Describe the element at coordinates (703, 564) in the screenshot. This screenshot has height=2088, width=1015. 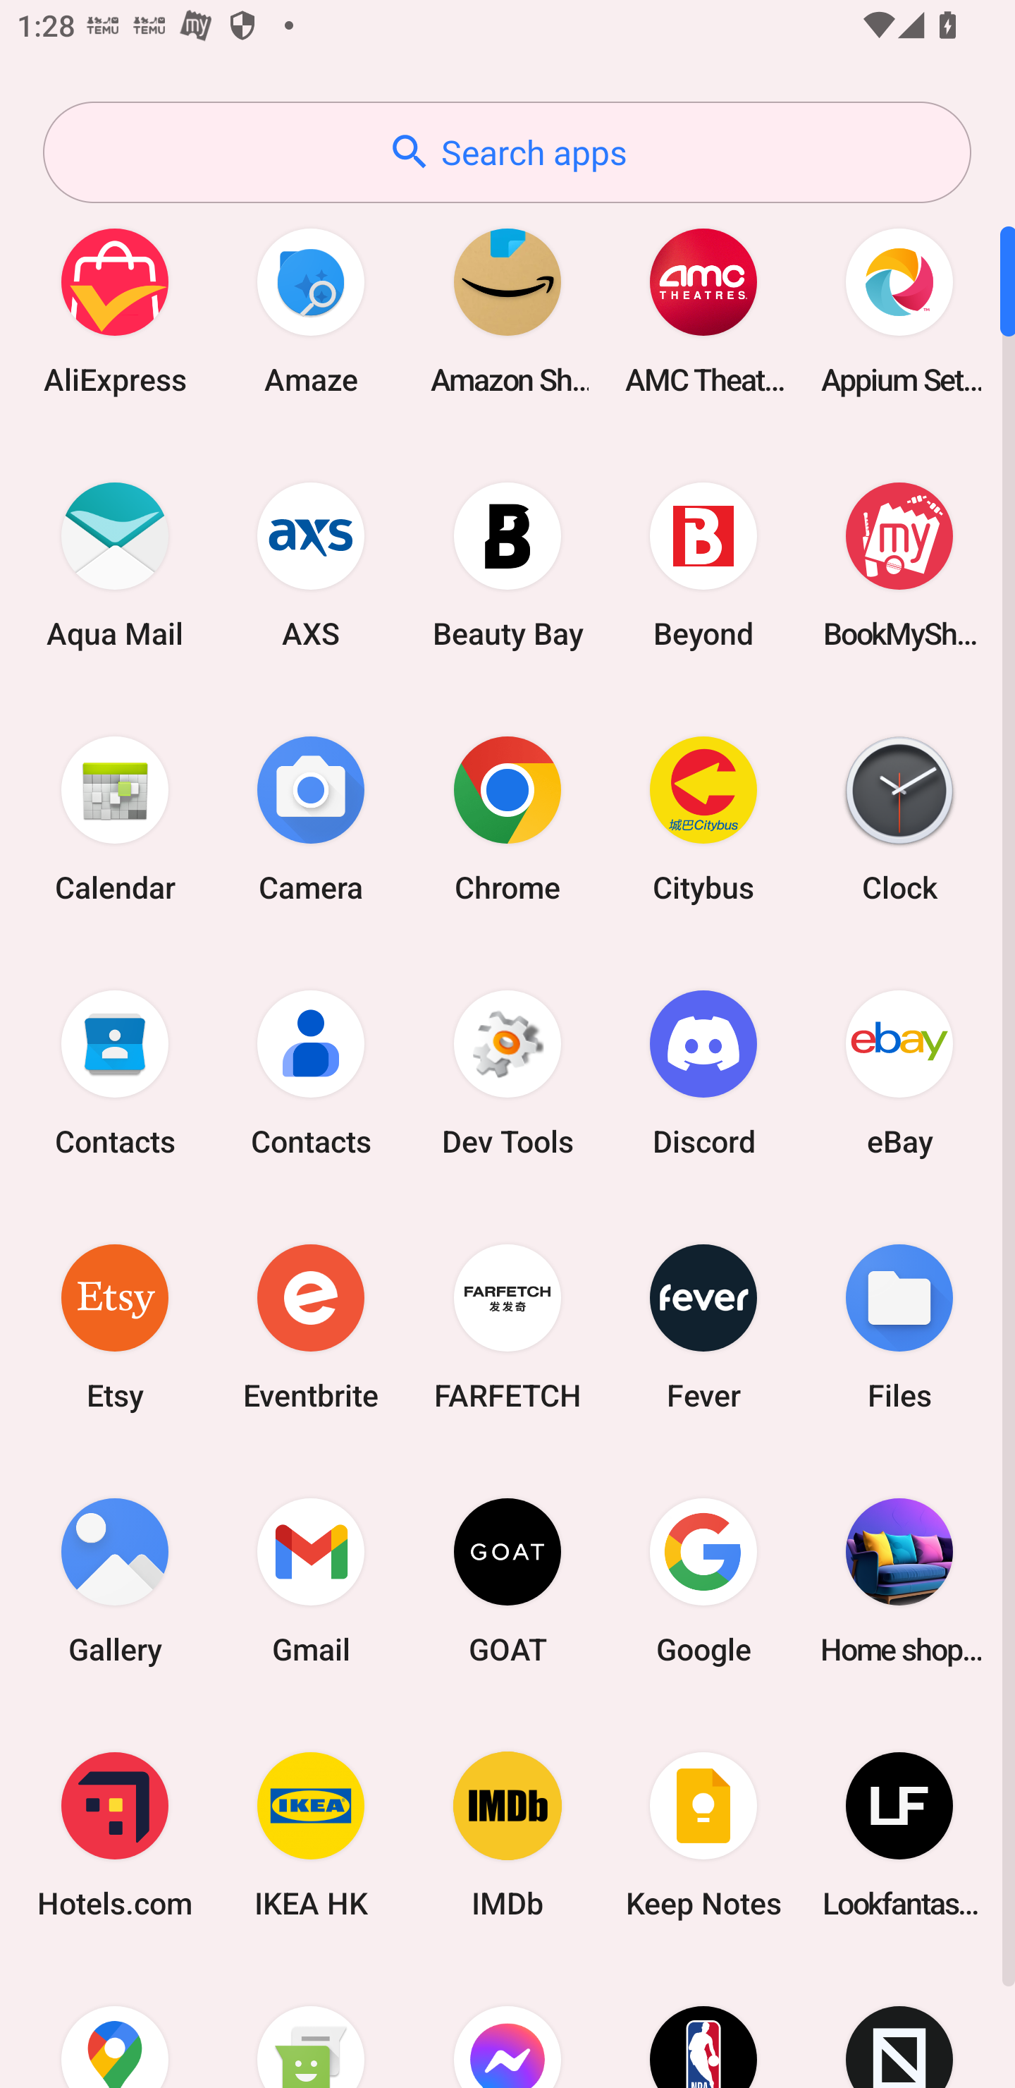
I see `Beyond` at that location.